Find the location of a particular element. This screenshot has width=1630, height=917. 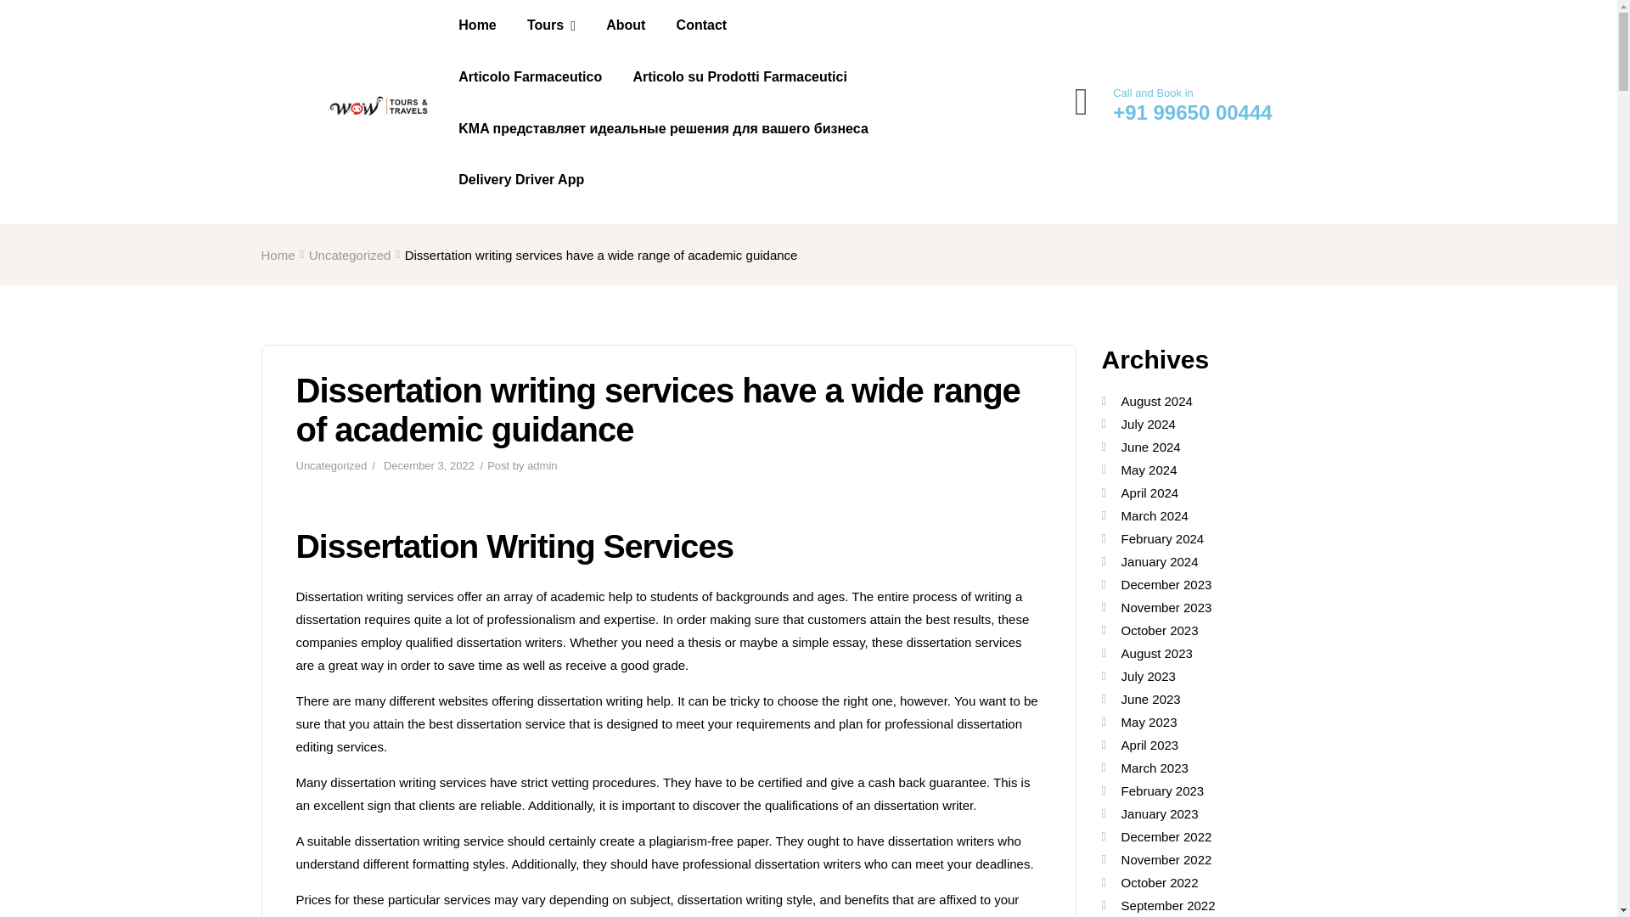

May 2024 is located at coordinates (1149, 470).